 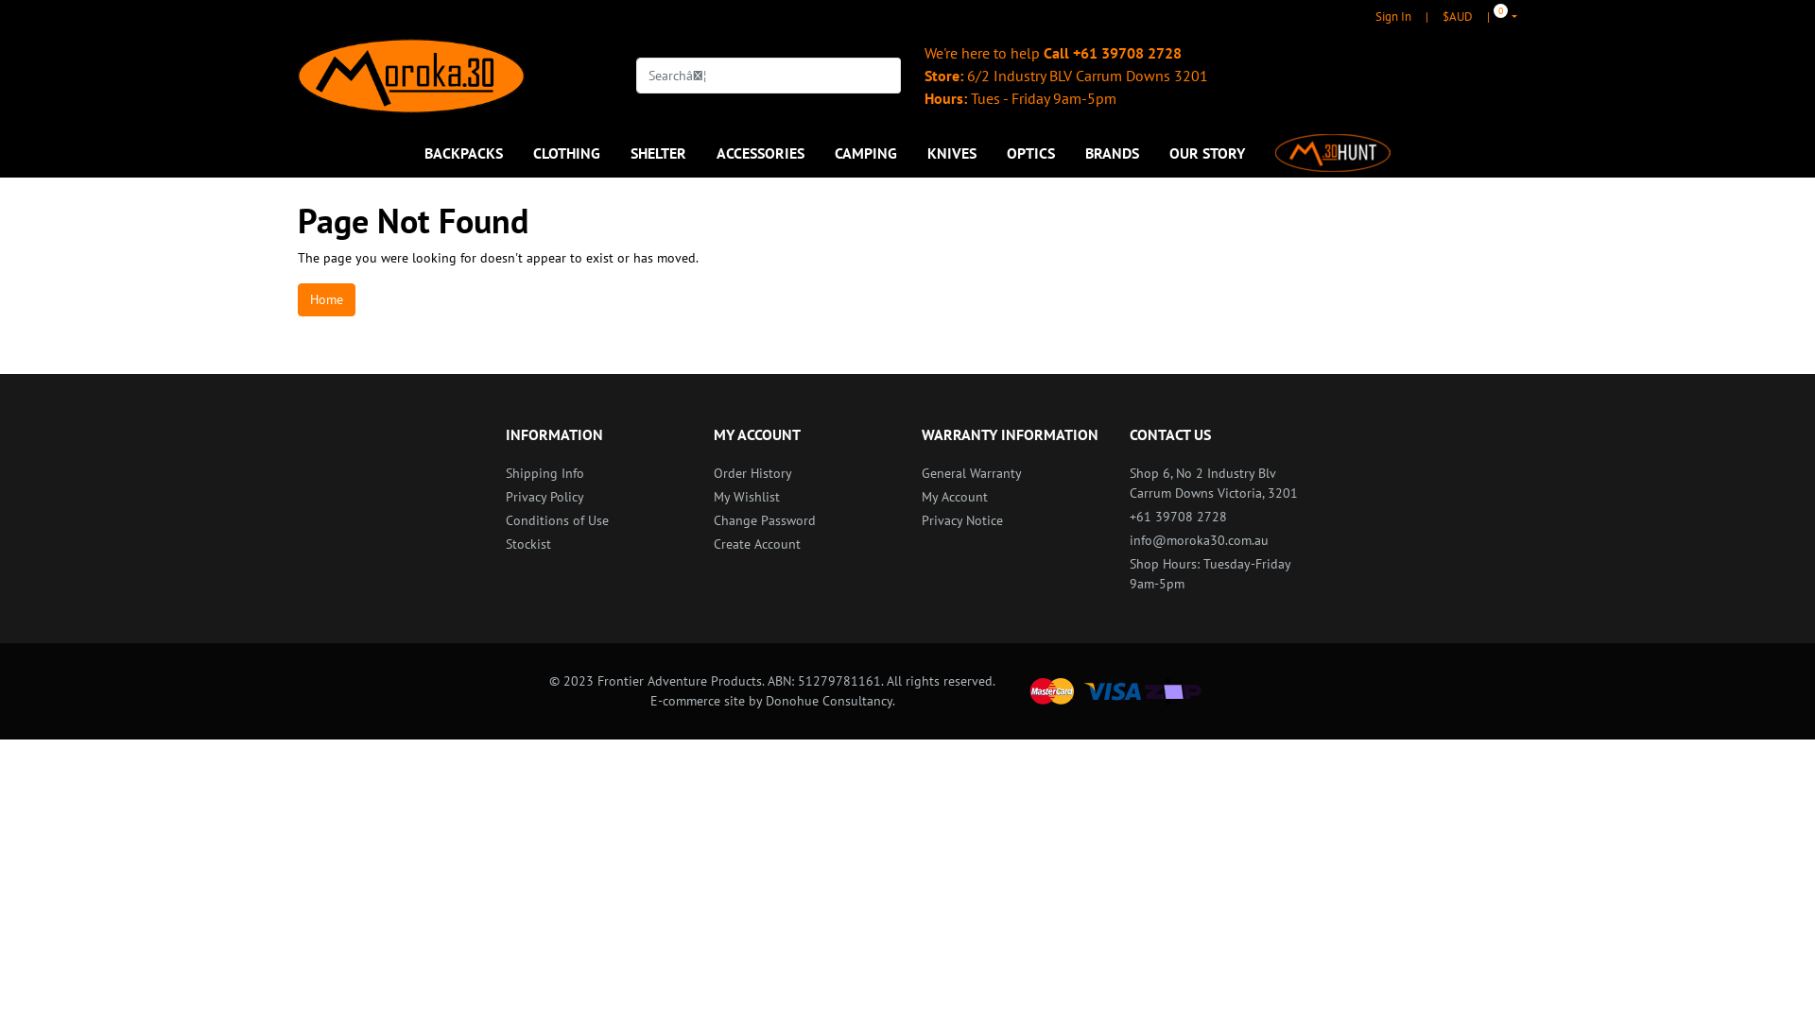 I want to click on Privacy Policy, so click(x=596, y=497).